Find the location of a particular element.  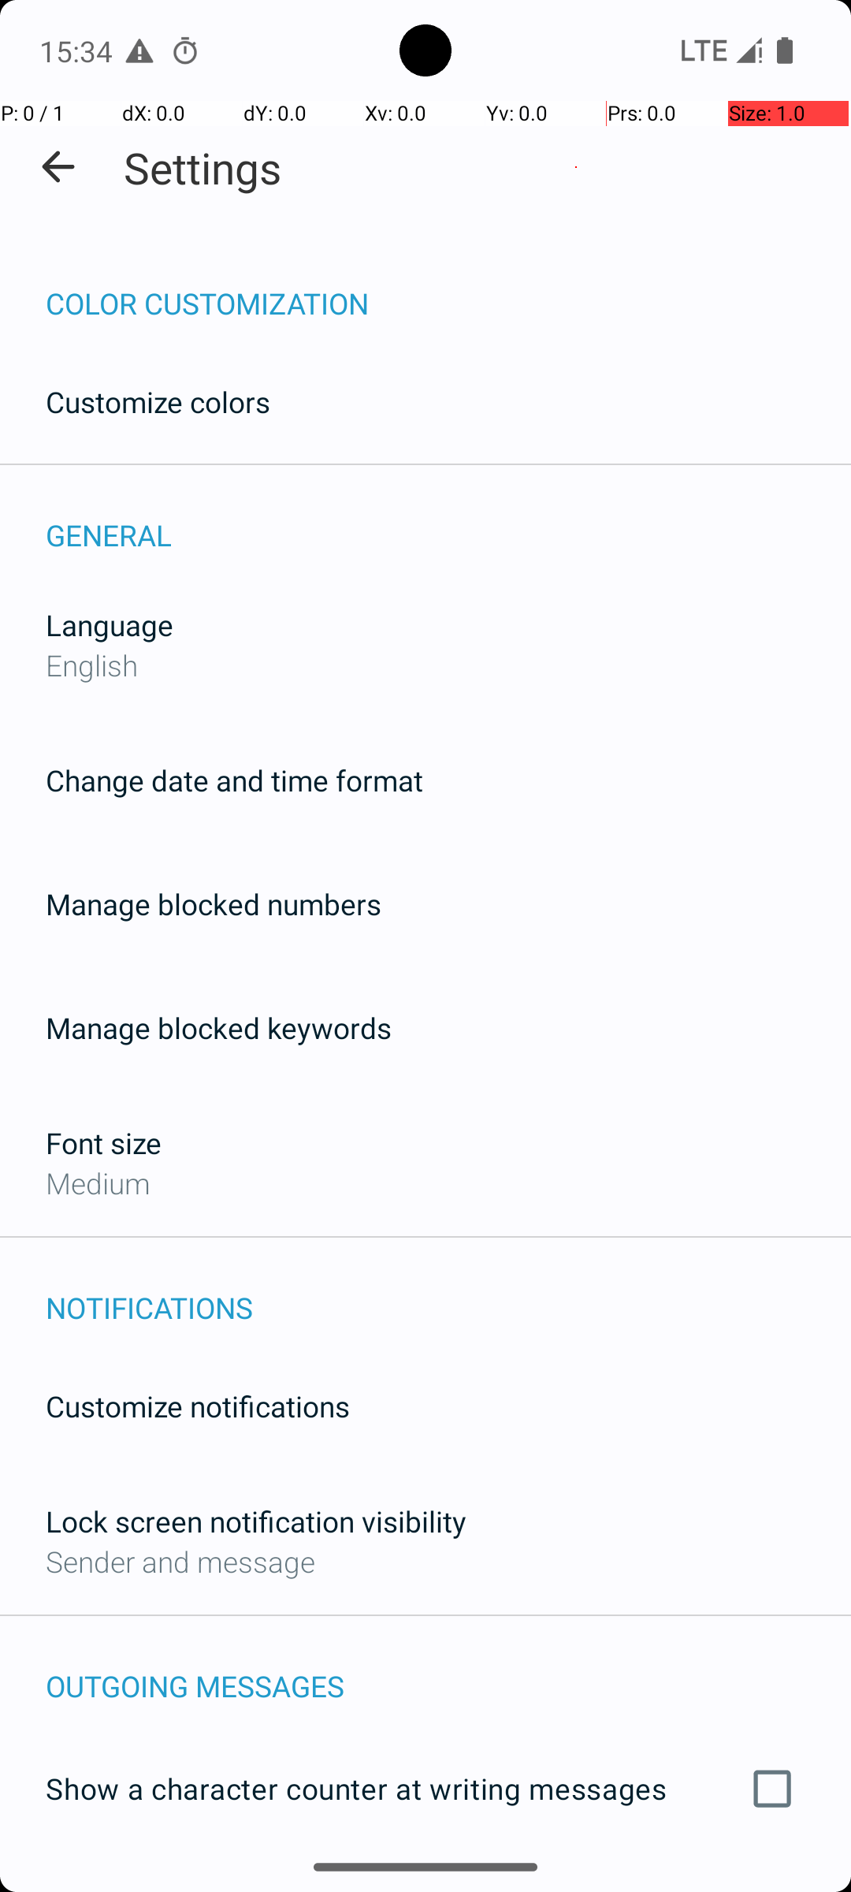

Remove accents and diacritics at sending messages is located at coordinates (425, 1882).